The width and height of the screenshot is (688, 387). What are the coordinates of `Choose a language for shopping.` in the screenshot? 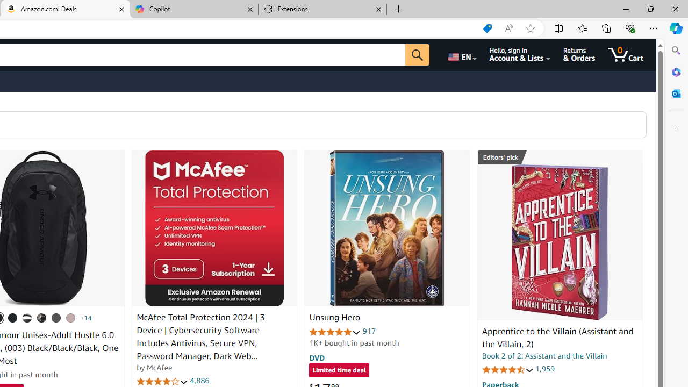 It's located at (461, 55).